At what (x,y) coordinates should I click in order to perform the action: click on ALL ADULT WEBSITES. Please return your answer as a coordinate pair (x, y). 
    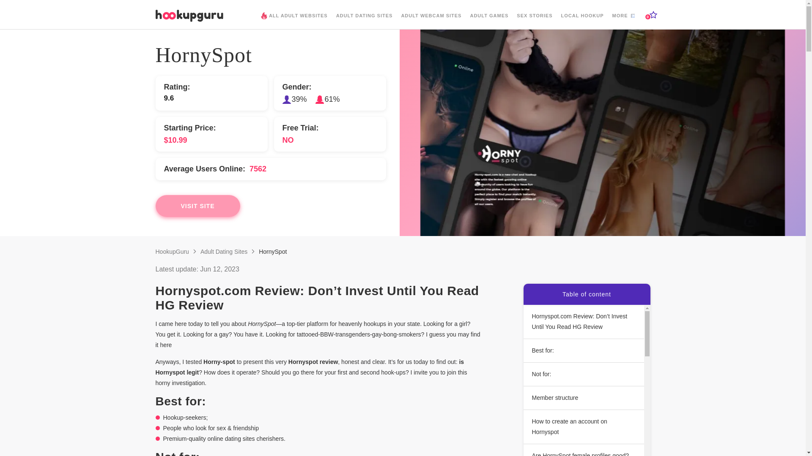
    Looking at the image, I should click on (296, 22).